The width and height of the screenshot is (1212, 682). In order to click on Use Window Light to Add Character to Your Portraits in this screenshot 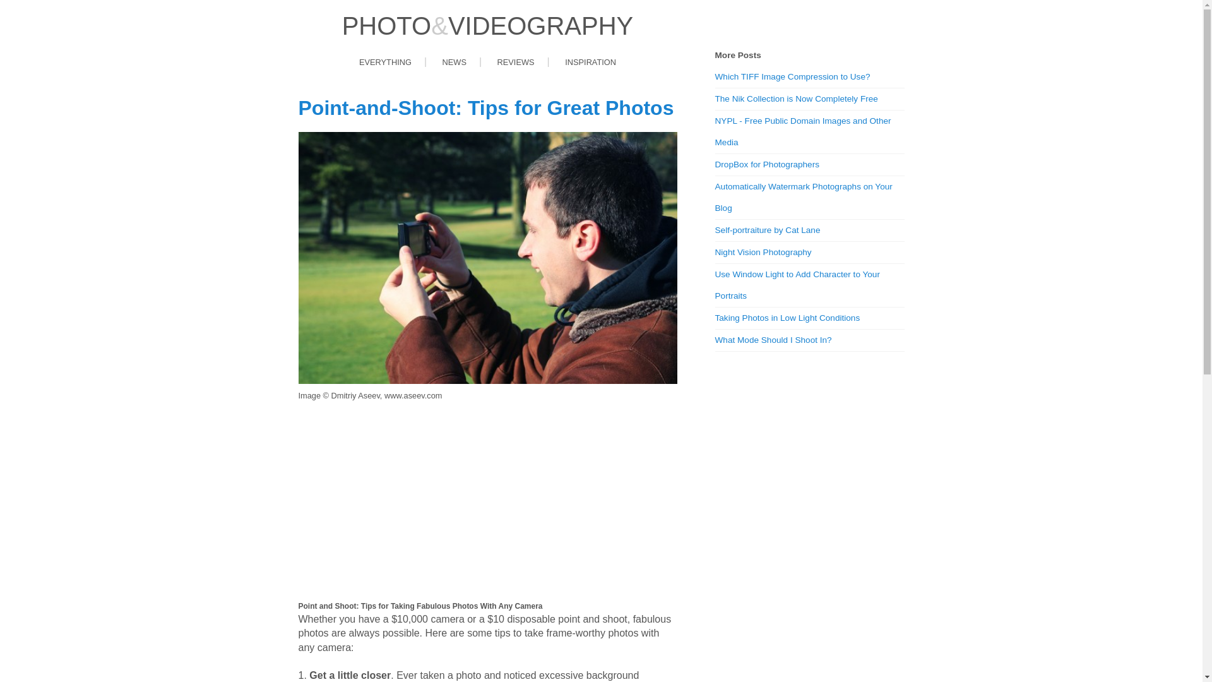, I will do `click(809, 285)`.